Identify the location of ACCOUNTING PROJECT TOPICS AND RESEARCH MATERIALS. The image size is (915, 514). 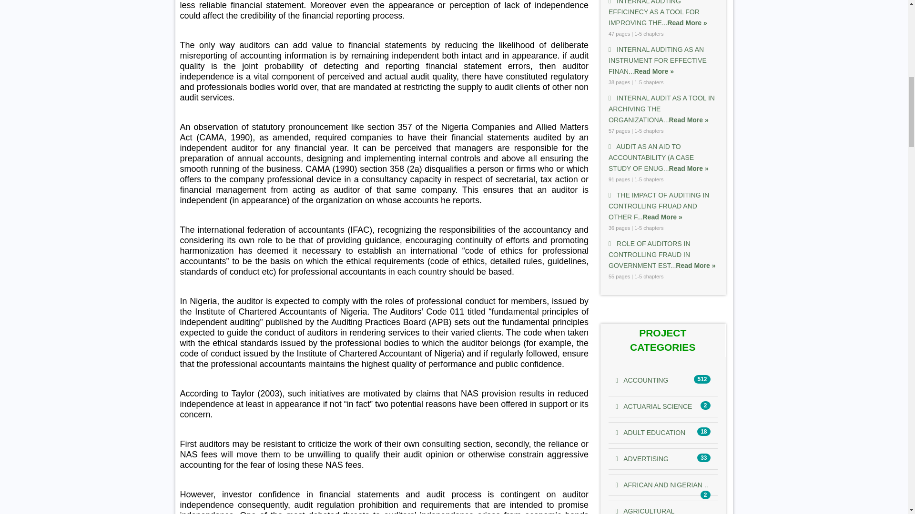
(641, 380).